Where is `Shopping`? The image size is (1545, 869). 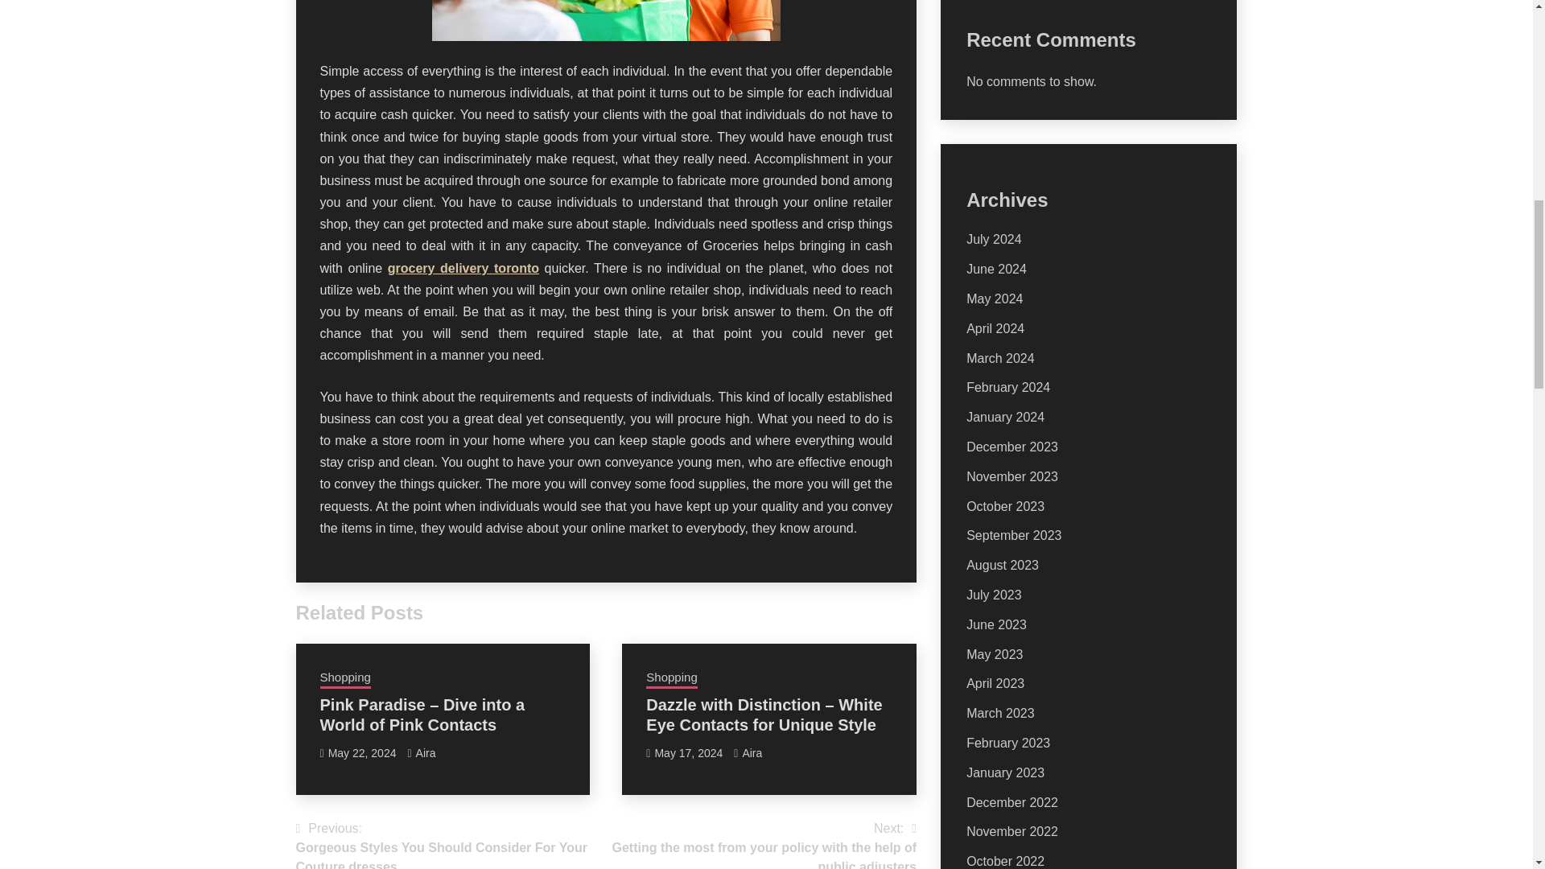 Shopping is located at coordinates (344, 679).